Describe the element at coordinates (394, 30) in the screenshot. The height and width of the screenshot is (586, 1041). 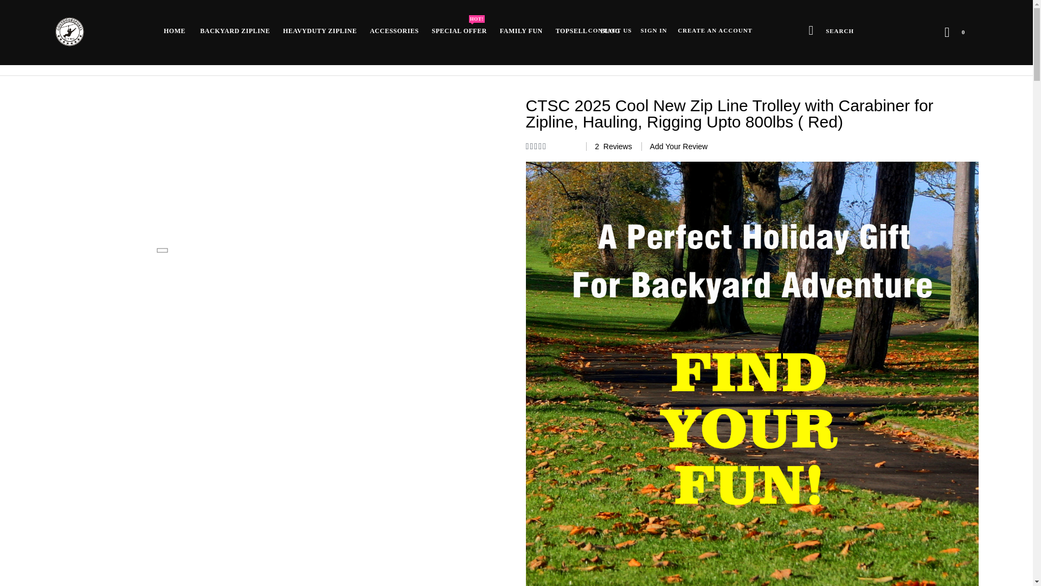
I see `Special Offer` at that location.